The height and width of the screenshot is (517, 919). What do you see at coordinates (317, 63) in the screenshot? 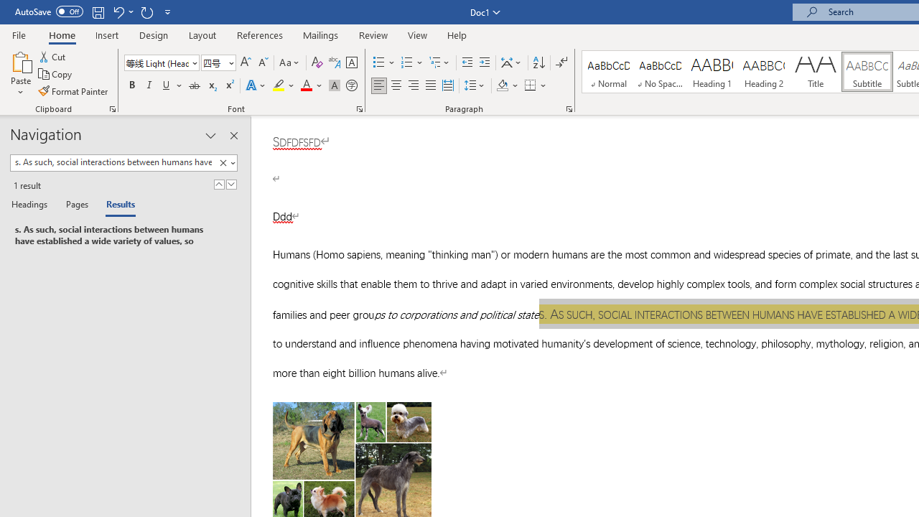
I see `Clear Formatting` at bounding box center [317, 63].